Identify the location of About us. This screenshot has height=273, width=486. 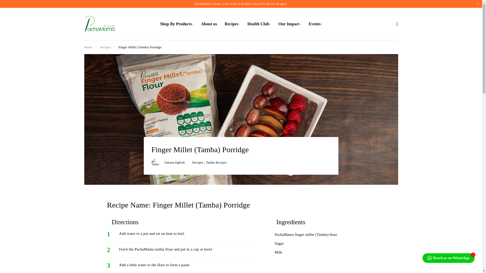
(209, 24).